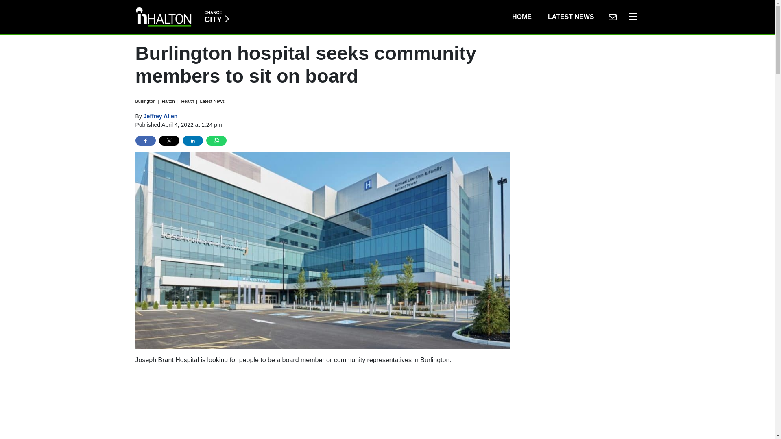 This screenshot has height=439, width=781. What do you see at coordinates (521, 17) in the screenshot?
I see `Posts by 944` at bounding box center [521, 17].